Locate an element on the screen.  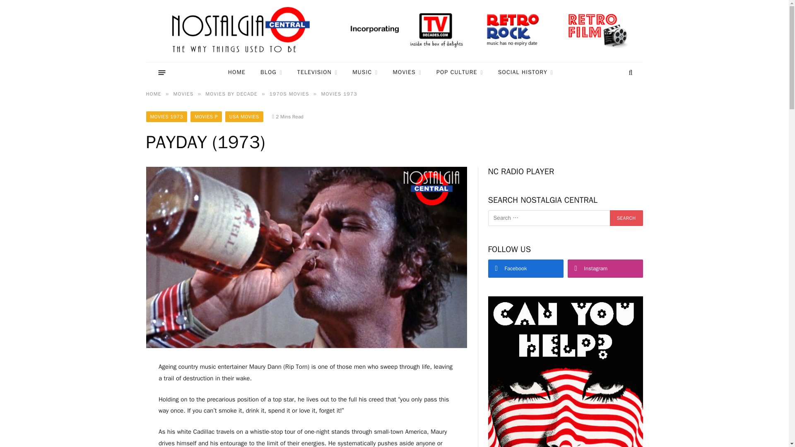
TELEVISION is located at coordinates (317, 72).